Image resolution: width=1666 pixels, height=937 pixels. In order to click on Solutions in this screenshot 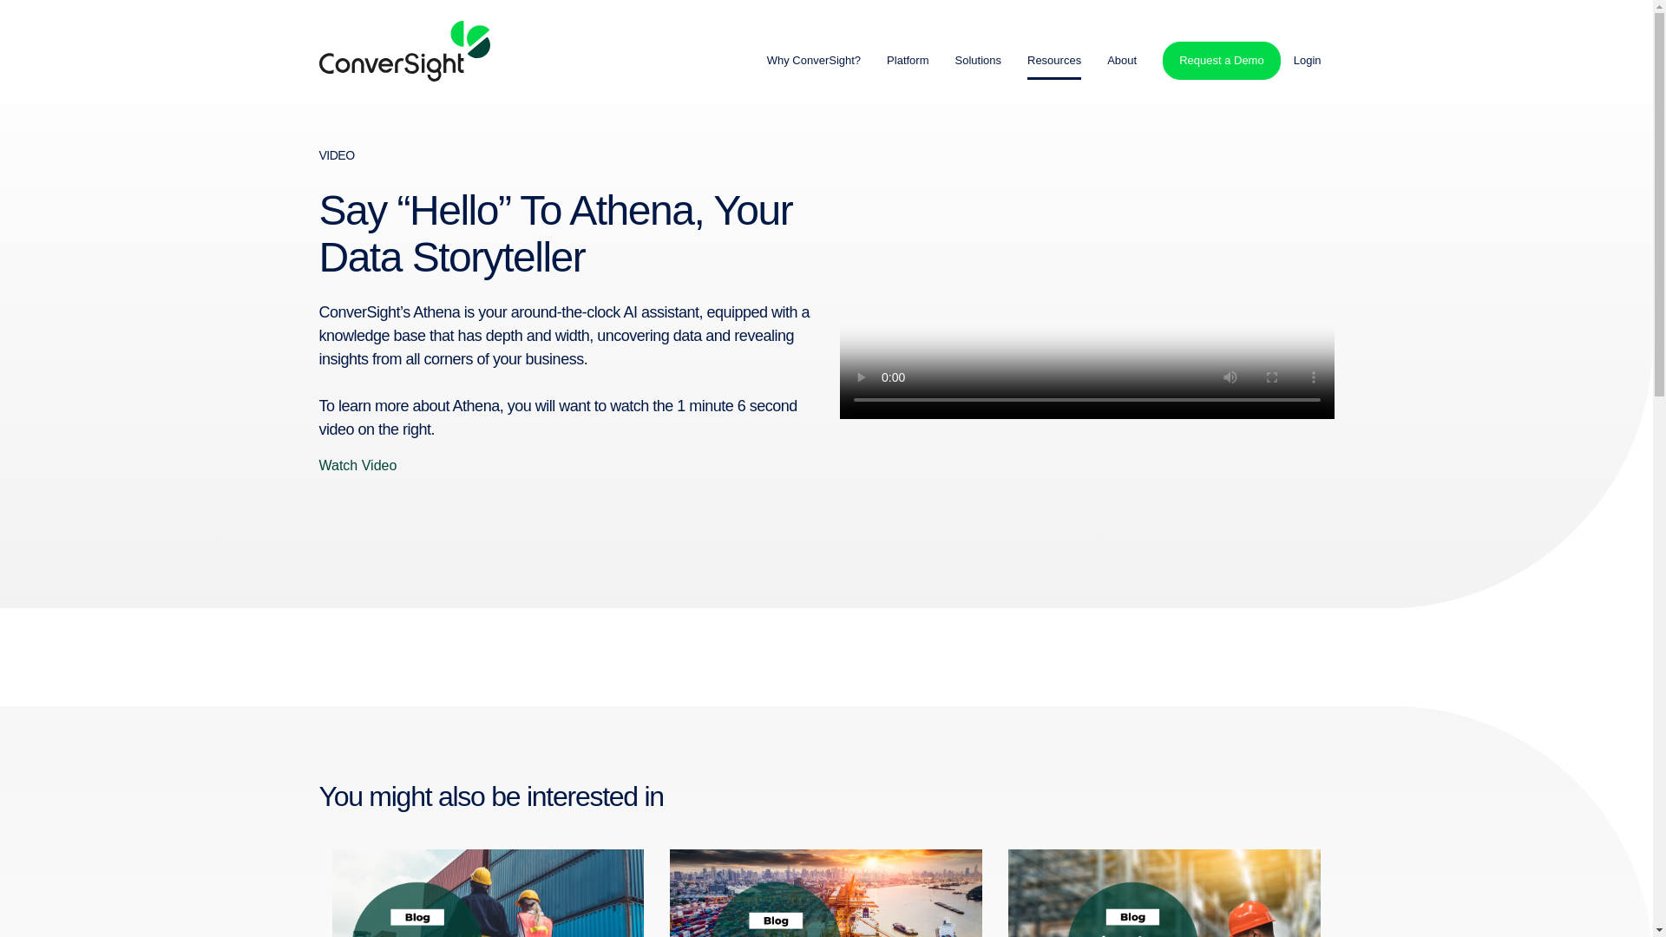, I will do `click(977, 59)`.